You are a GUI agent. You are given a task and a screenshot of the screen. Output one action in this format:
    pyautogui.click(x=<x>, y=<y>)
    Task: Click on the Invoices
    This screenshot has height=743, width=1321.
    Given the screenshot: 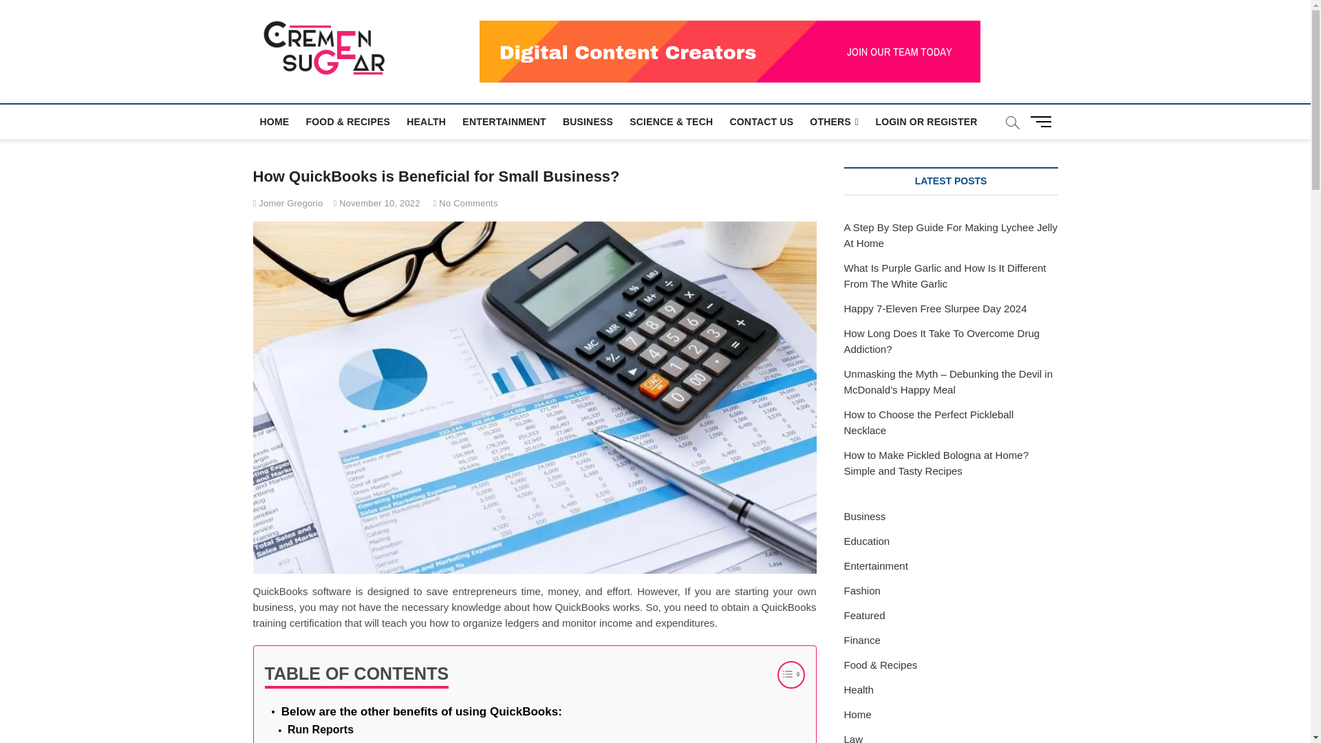 What is the action you would take?
    pyautogui.click(x=310, y=742)
    